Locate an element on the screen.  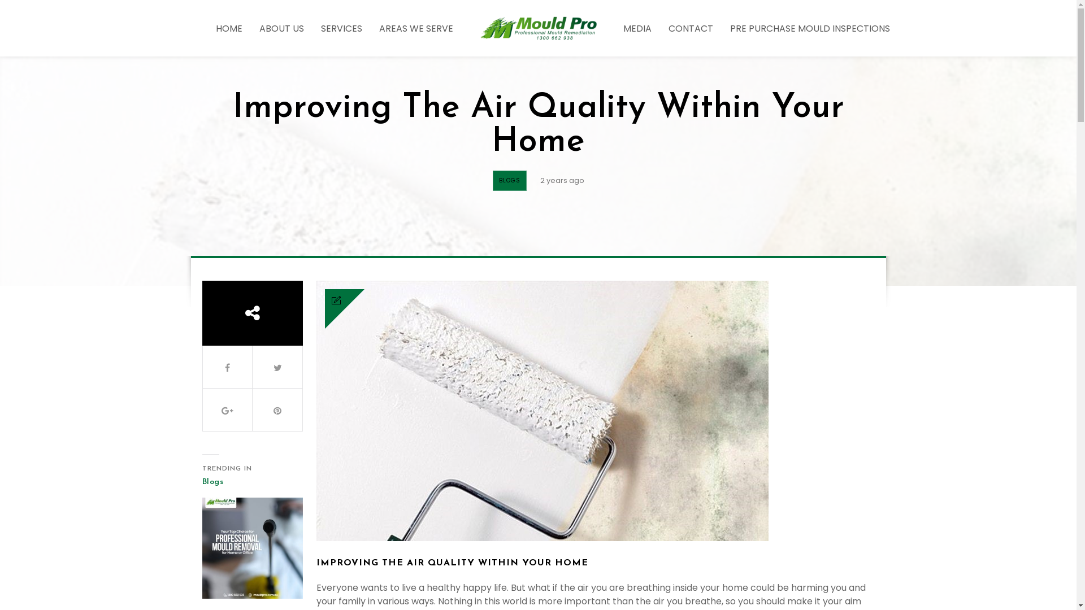
AREAS WE SERVE is located at coordinates (416, 28).